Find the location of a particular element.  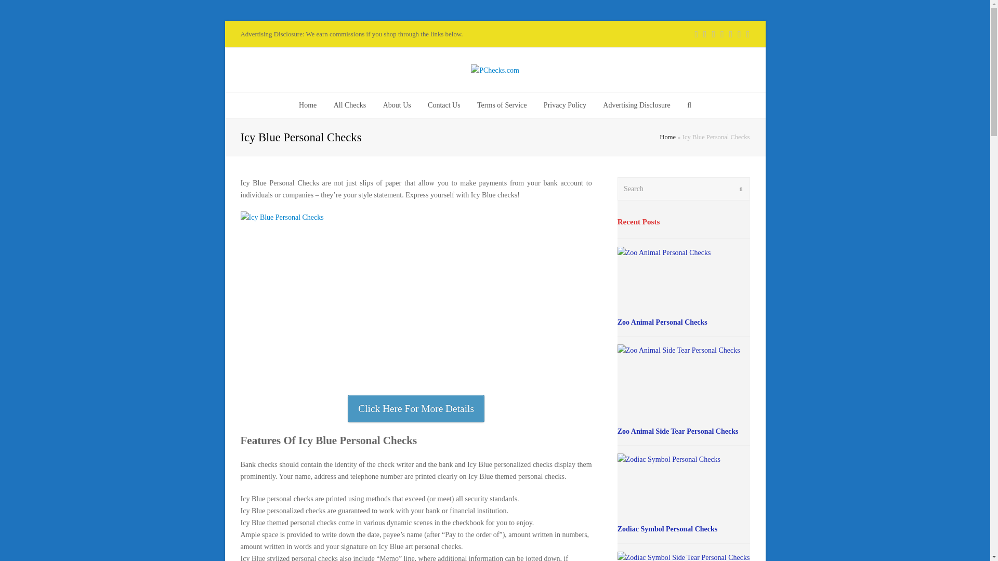

PChecks.com is located at coordinates (495, 70).